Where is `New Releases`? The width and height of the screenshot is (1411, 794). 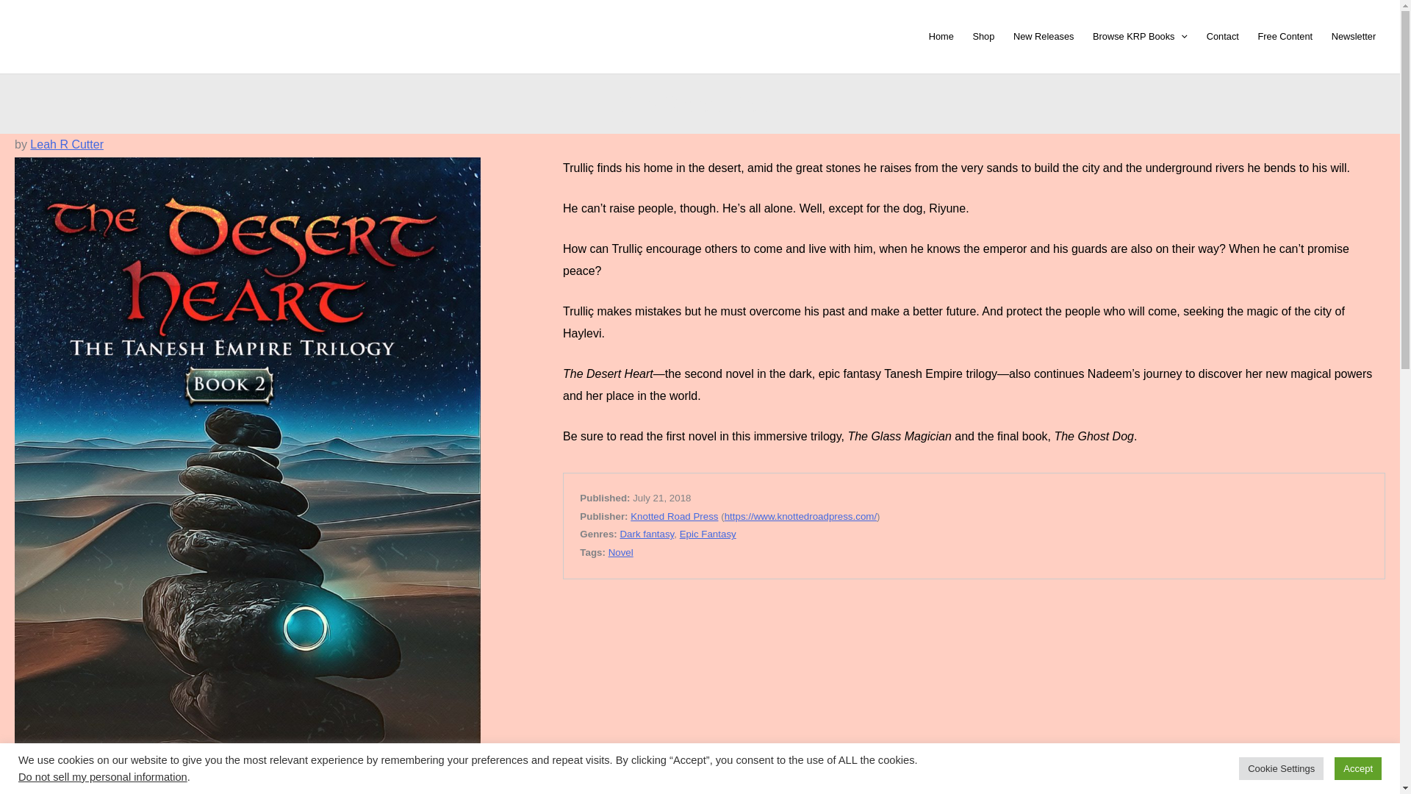
New Releases is located at coordinates (1044, 37).